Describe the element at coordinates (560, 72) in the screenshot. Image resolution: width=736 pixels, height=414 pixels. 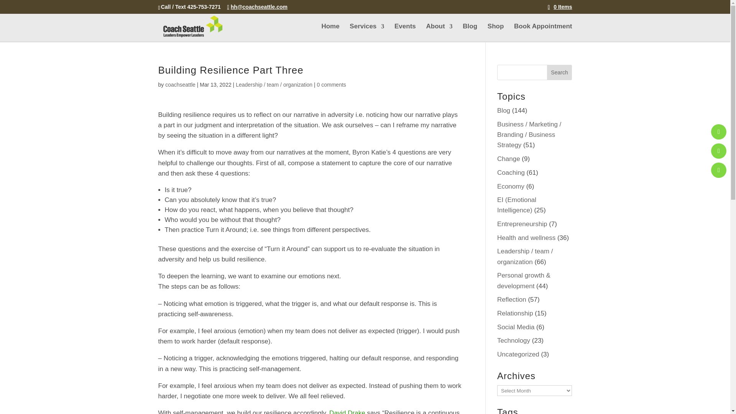
I see `Search` at that location.